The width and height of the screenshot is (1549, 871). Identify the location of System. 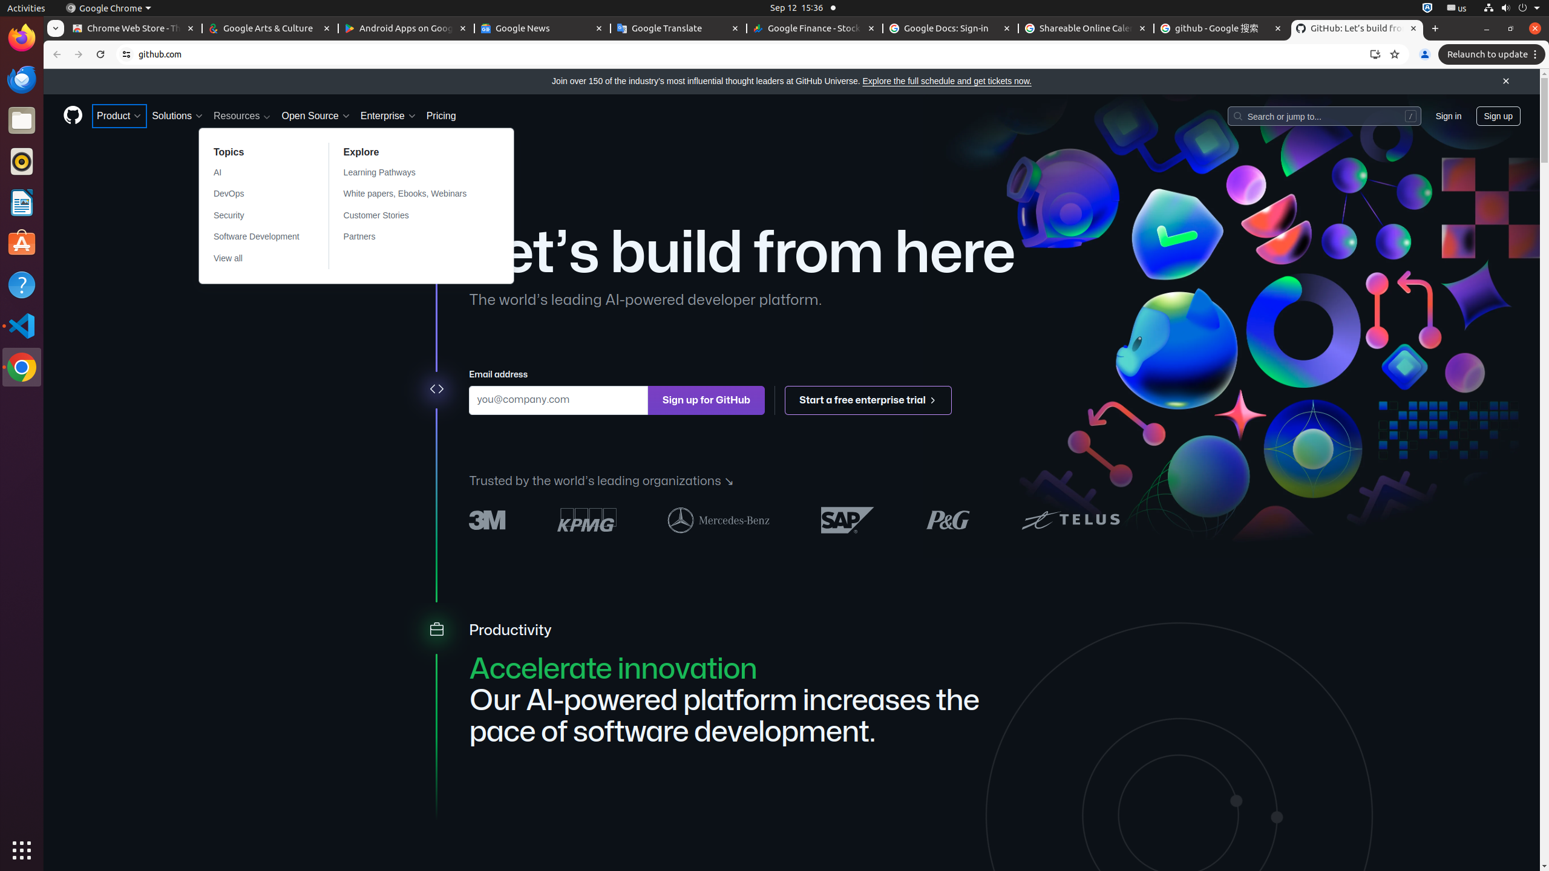
(1511, 8).